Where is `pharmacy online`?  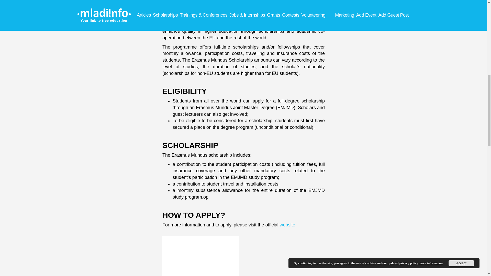
pharmacy online is located at coordinates (265, 25).